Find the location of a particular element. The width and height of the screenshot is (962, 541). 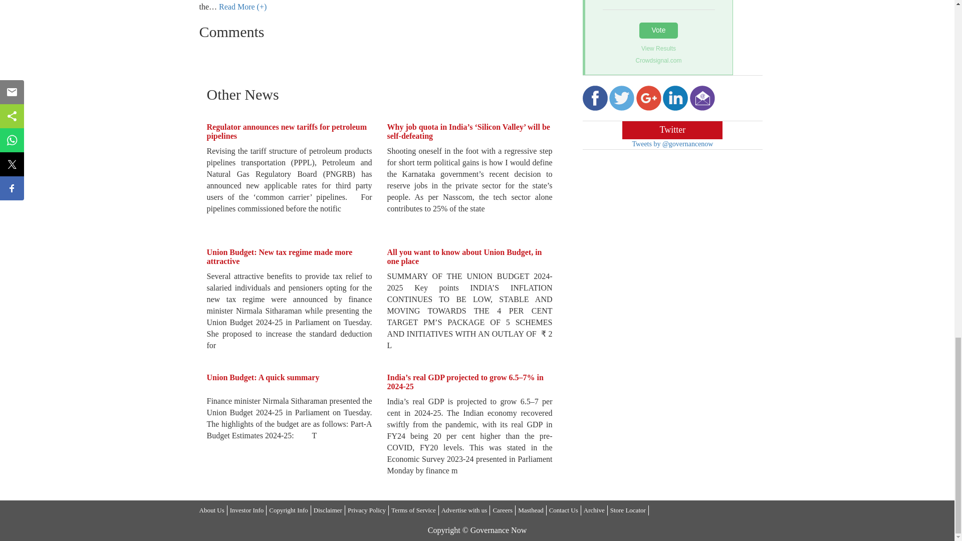

Union Budget: New tax regime made more attractive is located at coordinates (279, 256).